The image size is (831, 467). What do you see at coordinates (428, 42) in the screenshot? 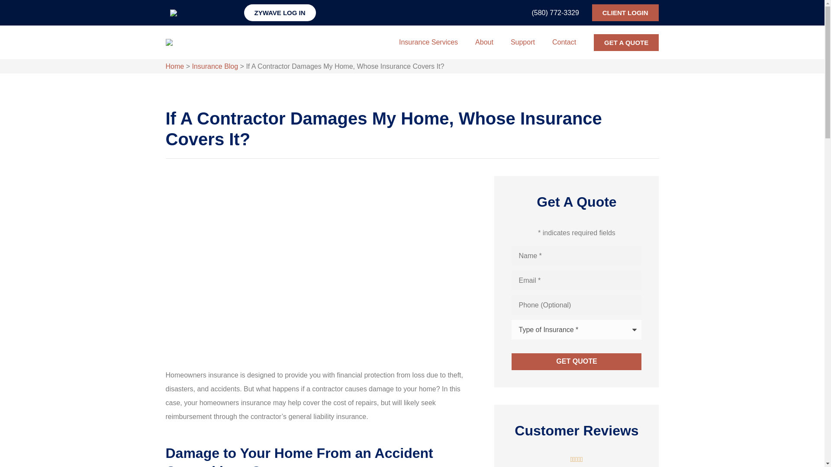
I see `Insurance Services` at bounding box center [428, 42].